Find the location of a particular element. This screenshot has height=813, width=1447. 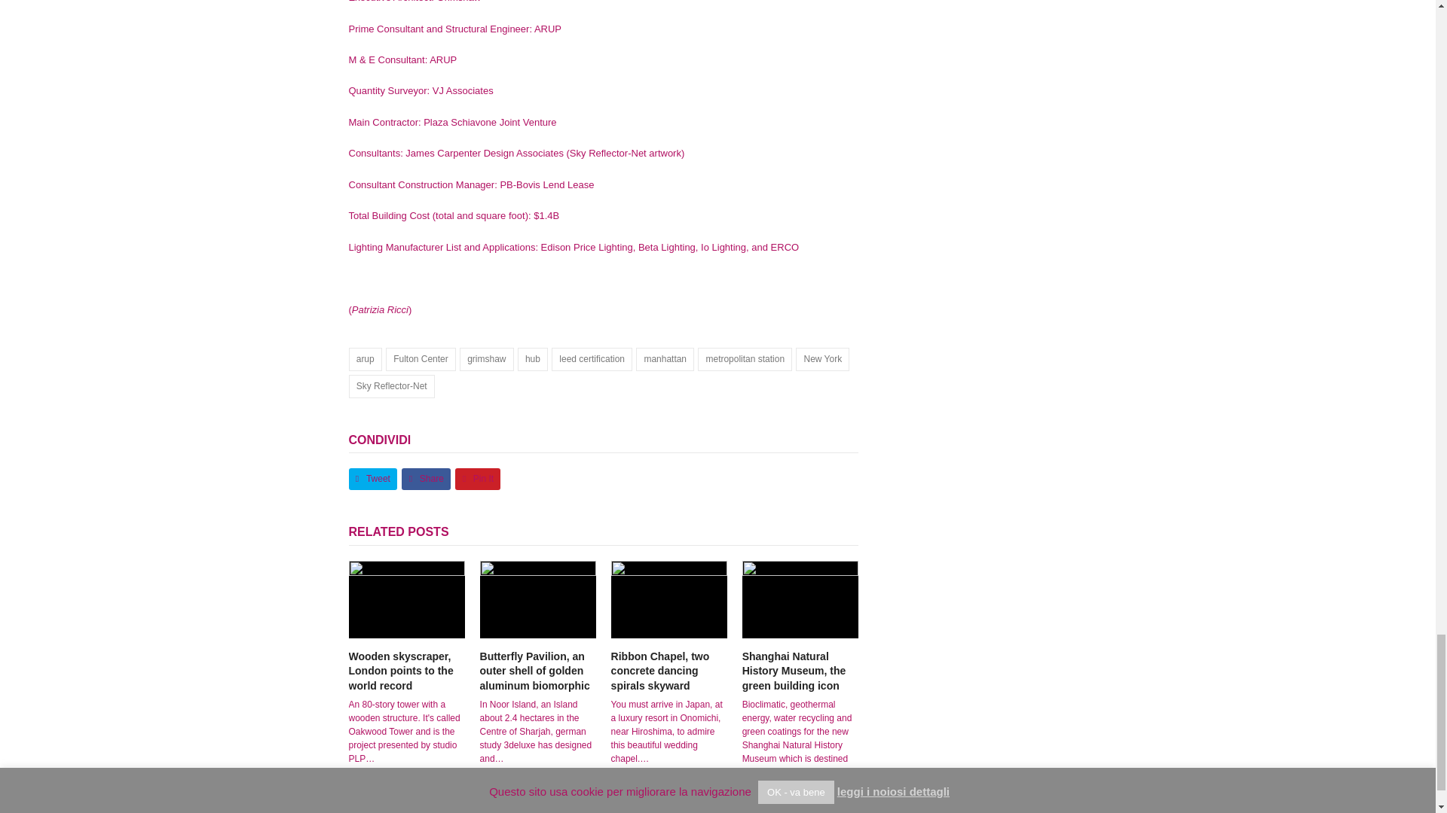

arup is located at coordinates (365, 359).